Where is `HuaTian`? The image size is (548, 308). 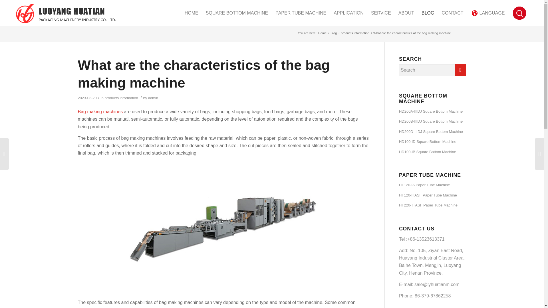 HuaTian is located at coordinates (322, 33).